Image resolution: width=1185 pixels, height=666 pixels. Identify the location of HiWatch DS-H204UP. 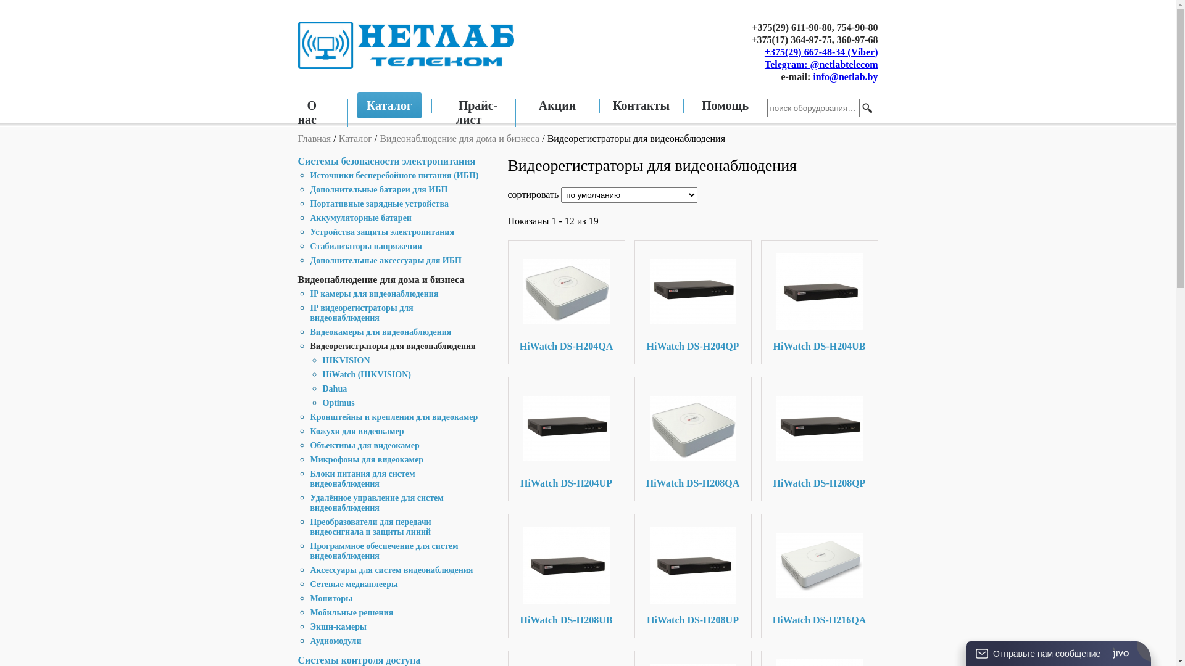
(567, 483).